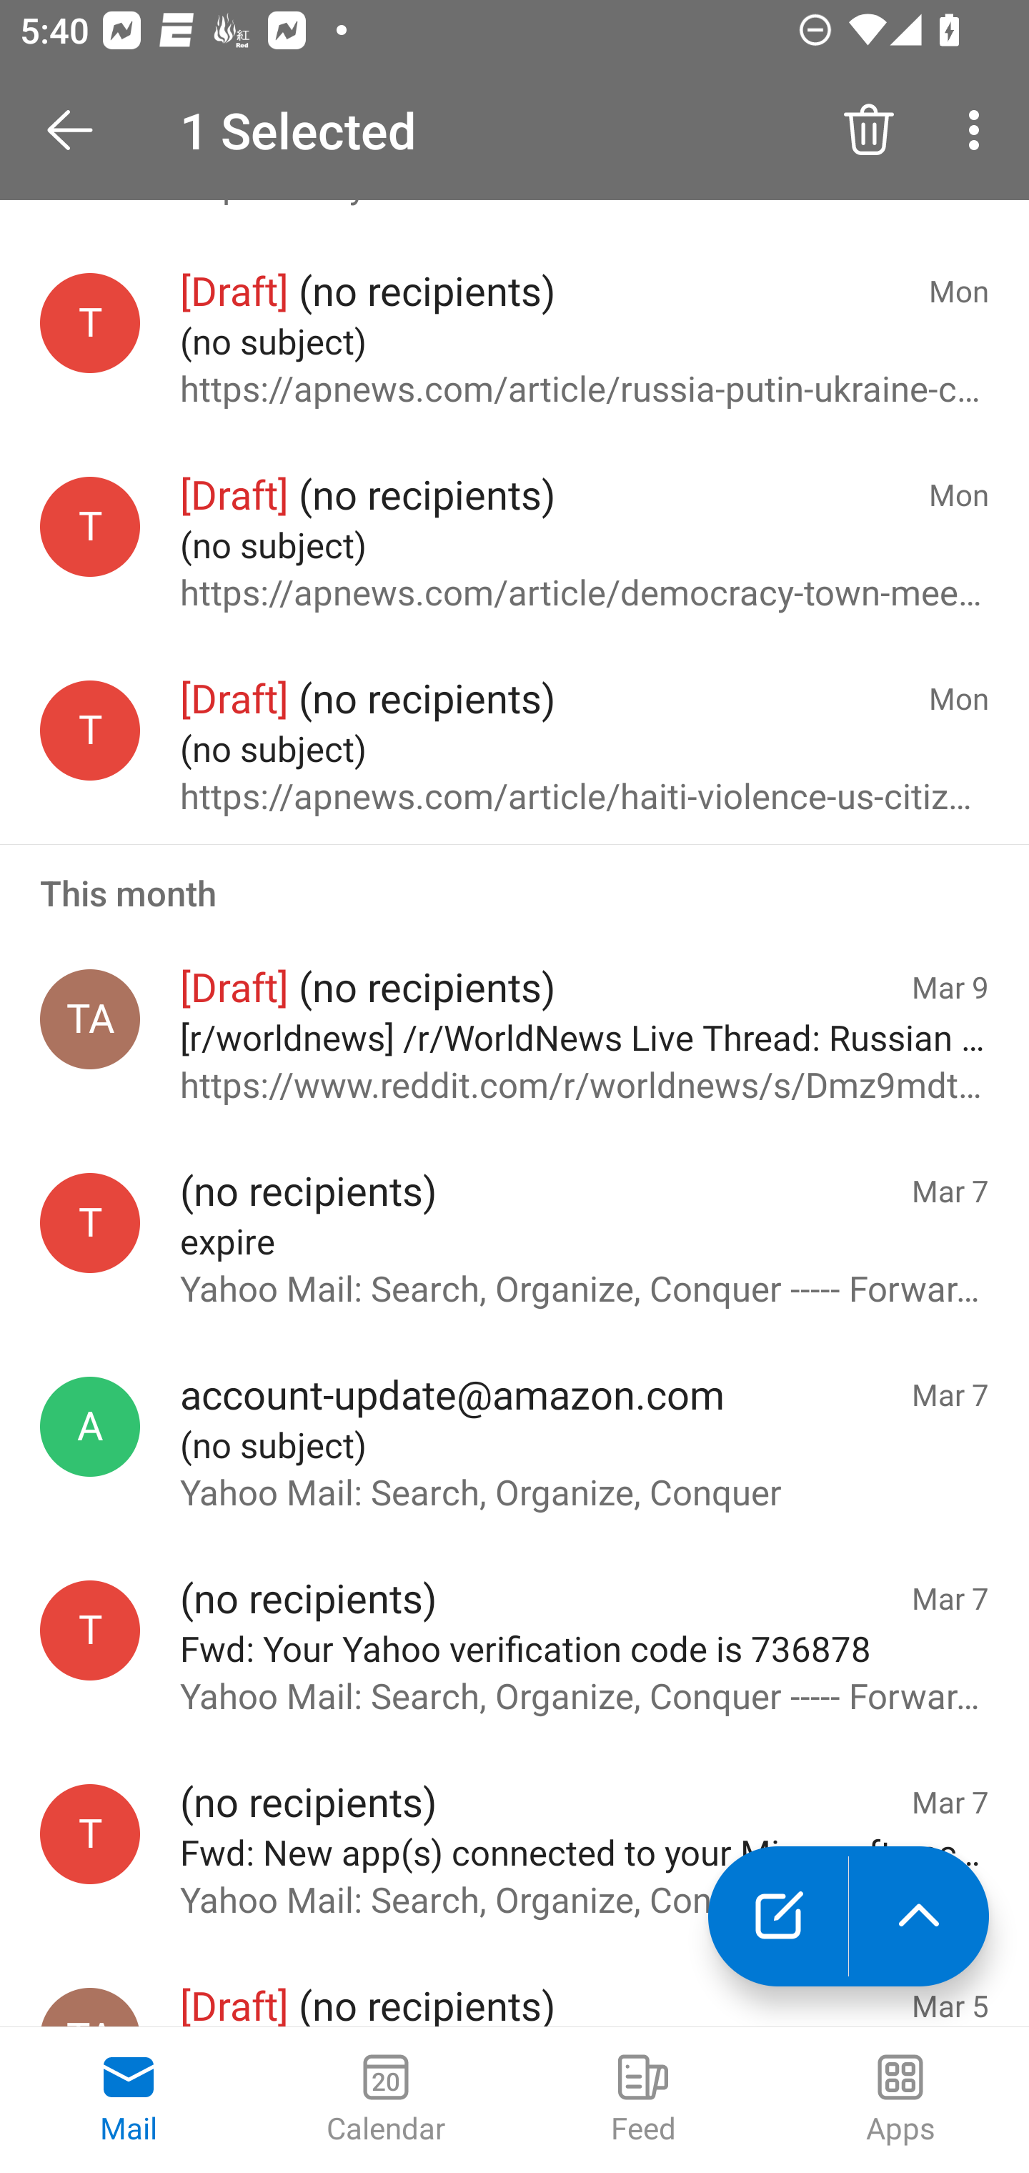 Image resolution: width=1029 pixels, height=2173 pixels. What do you see at coordinates (979, 130) in the screenshot?
I see `More options` at bounding box center [979, 130].